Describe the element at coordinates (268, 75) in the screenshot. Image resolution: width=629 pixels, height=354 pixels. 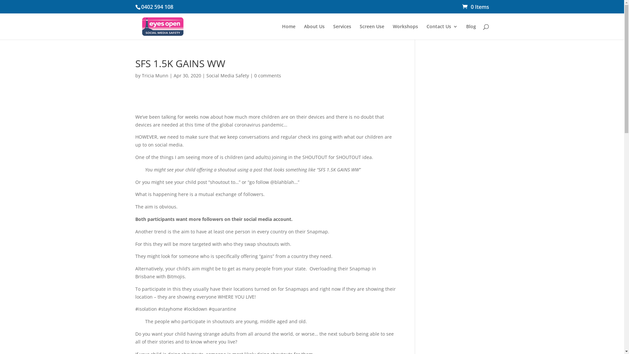
I see `0 comments` at that location.